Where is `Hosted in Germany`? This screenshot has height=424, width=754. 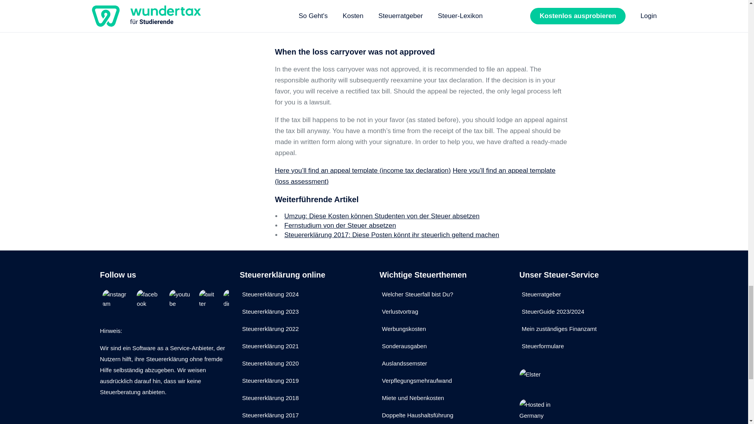 Hosted in Germany is located at coordinates (537, 411).